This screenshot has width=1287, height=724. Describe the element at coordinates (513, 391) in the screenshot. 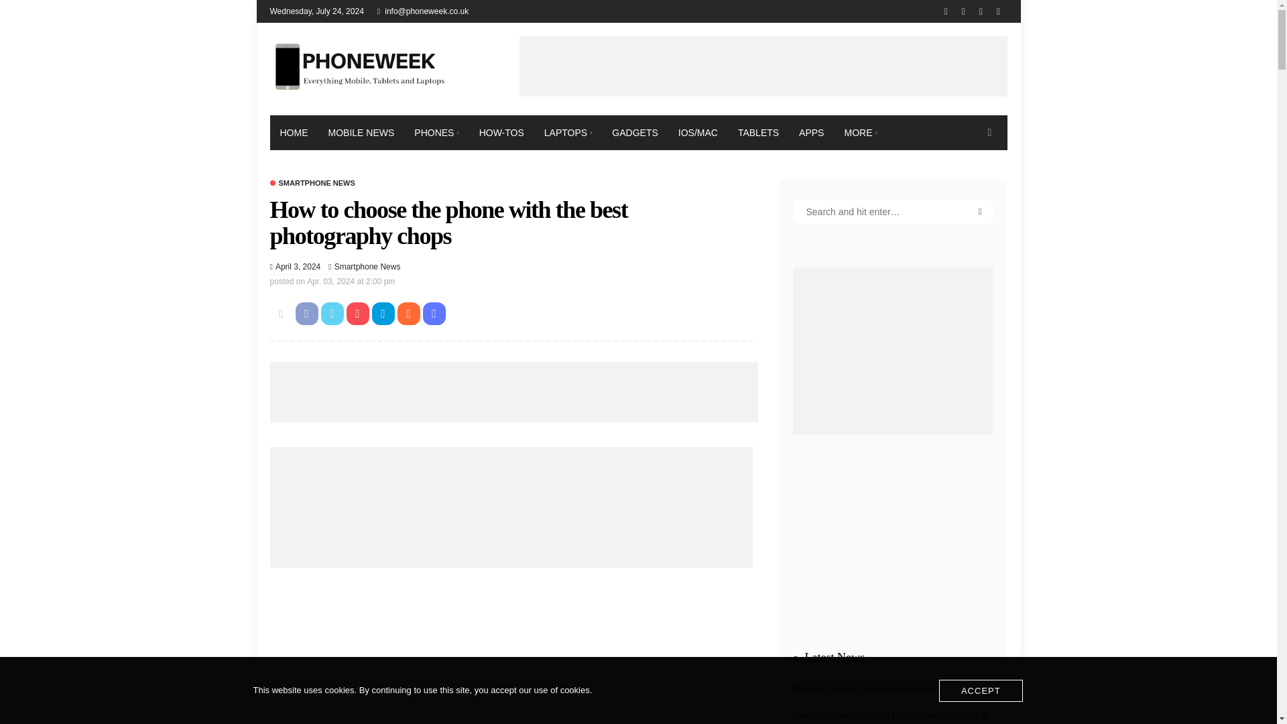

I see `Advertisement` at that location.